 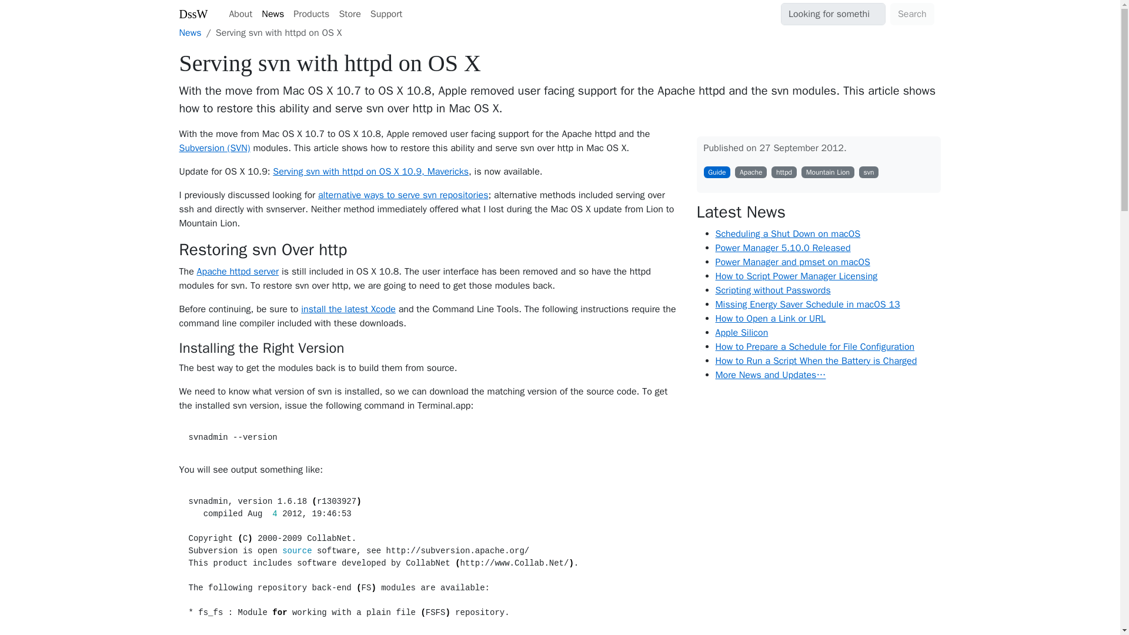 What do you see at coordinates (807, 305) in the screenshot?
I see `Missing Energy Saver Schedule in macOS 13` at bounding box center [807, 305].